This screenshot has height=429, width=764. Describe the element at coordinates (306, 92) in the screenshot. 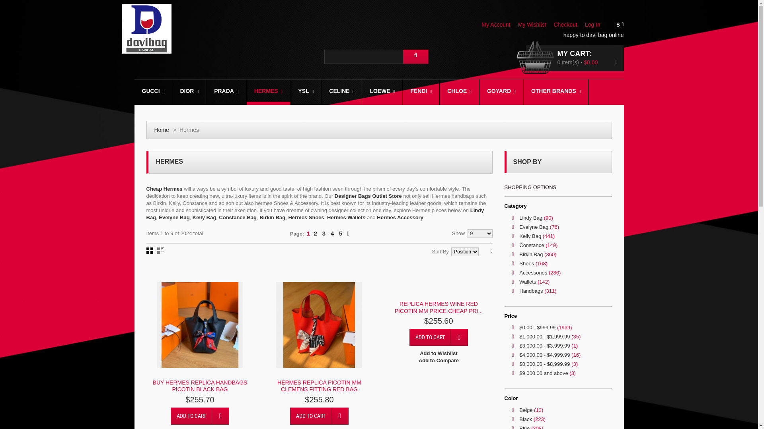

I see `YSL` at that location.